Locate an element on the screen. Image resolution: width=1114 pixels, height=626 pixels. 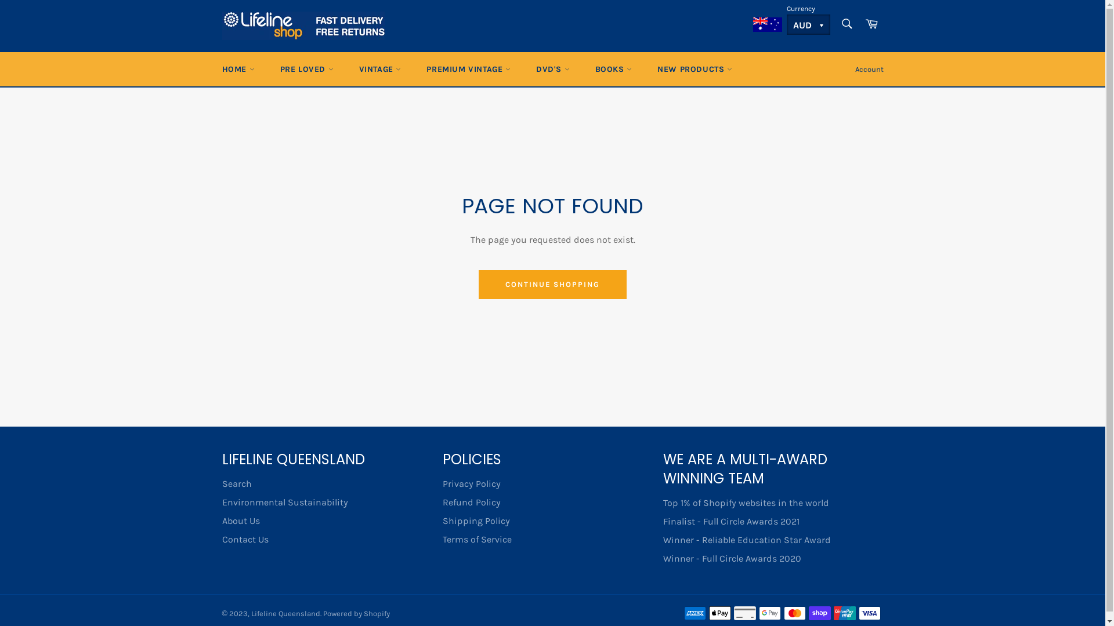
VINTAGE is located at coordinates (379, 70).